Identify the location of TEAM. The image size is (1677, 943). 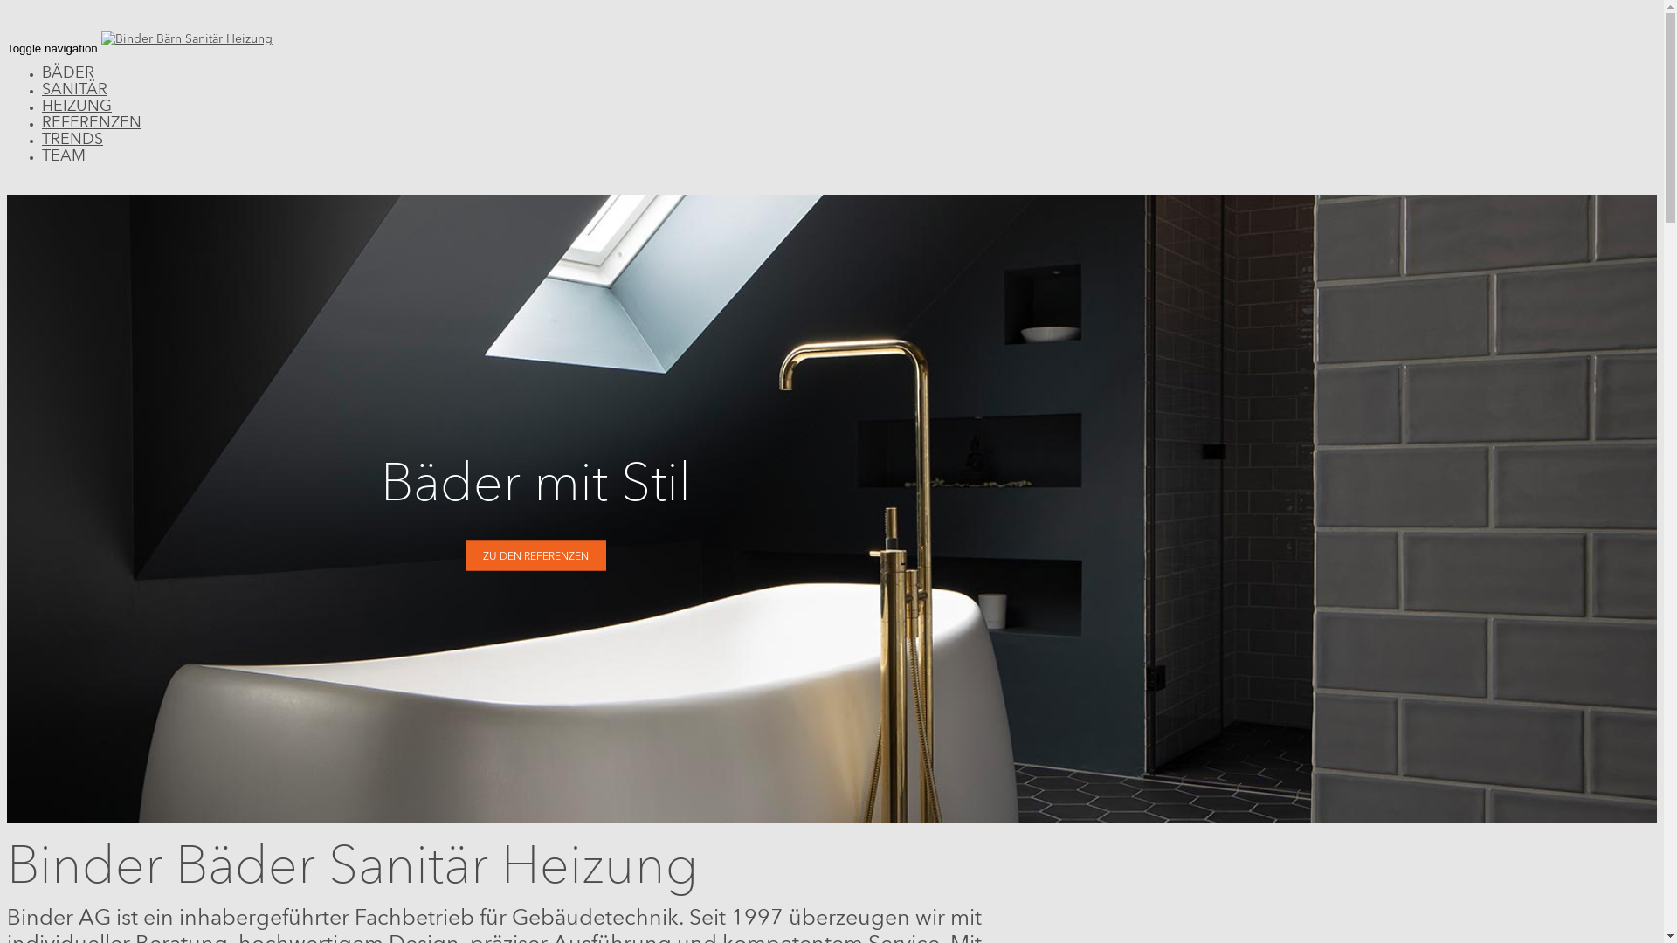
(64, 152).